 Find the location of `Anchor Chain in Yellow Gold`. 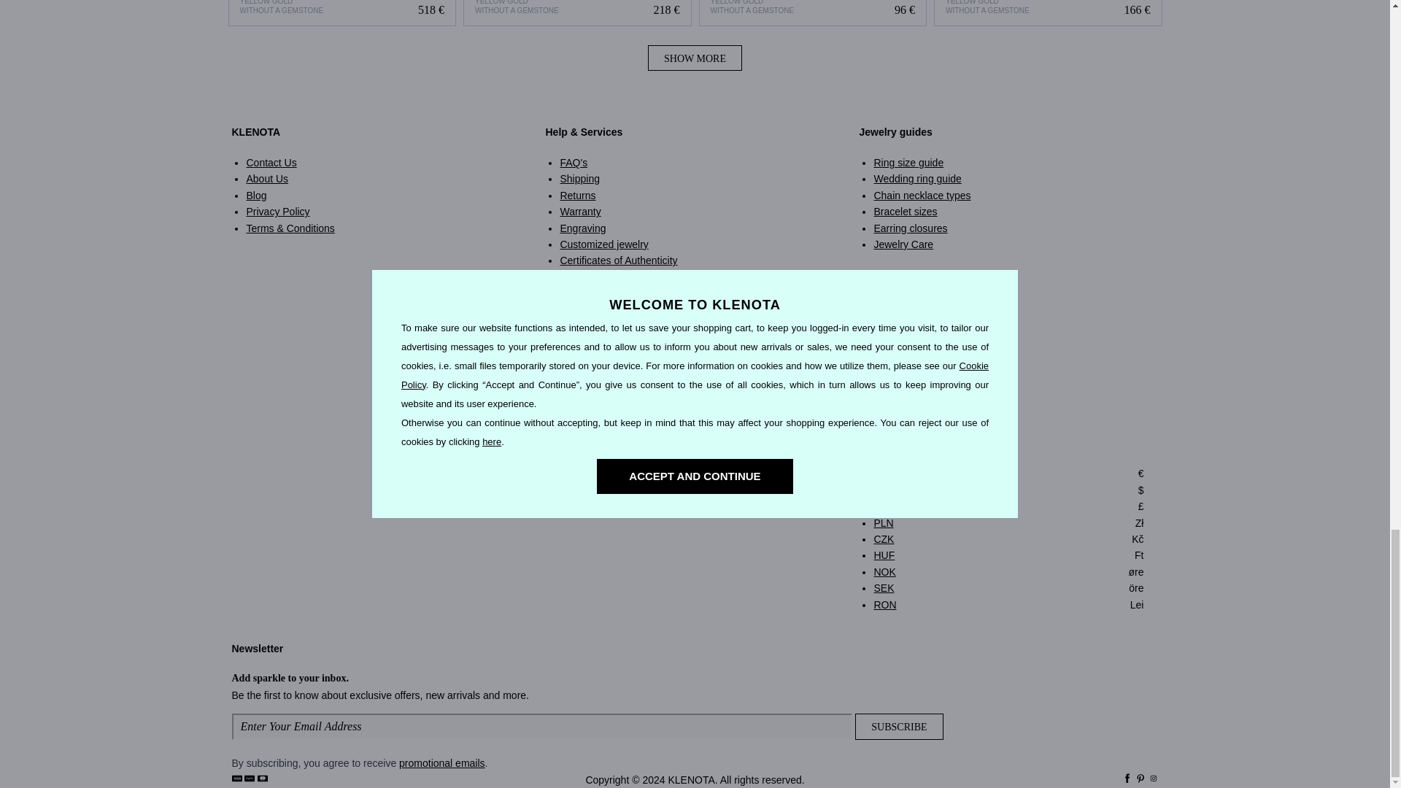

Anchor Chain in Yellow Gold is located at coordinates (813, 13).